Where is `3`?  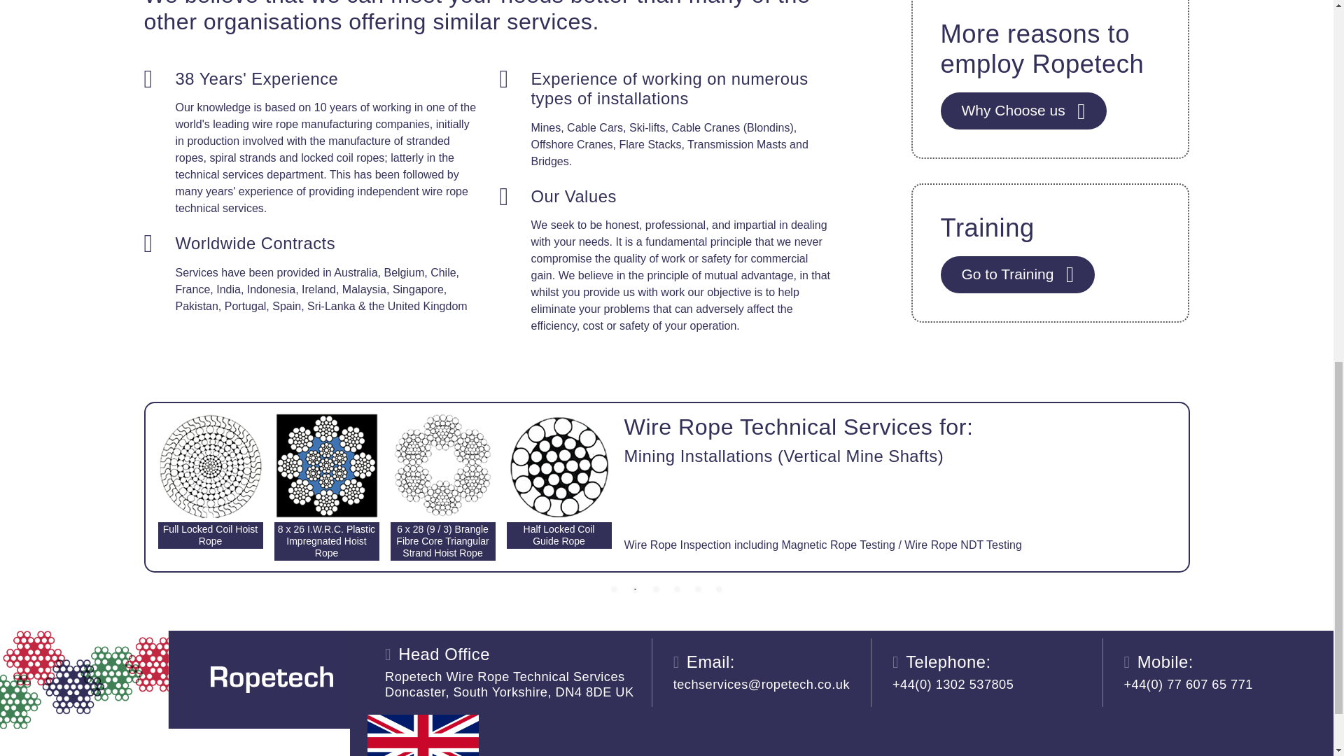 3 is located at coordinates (657, 589).